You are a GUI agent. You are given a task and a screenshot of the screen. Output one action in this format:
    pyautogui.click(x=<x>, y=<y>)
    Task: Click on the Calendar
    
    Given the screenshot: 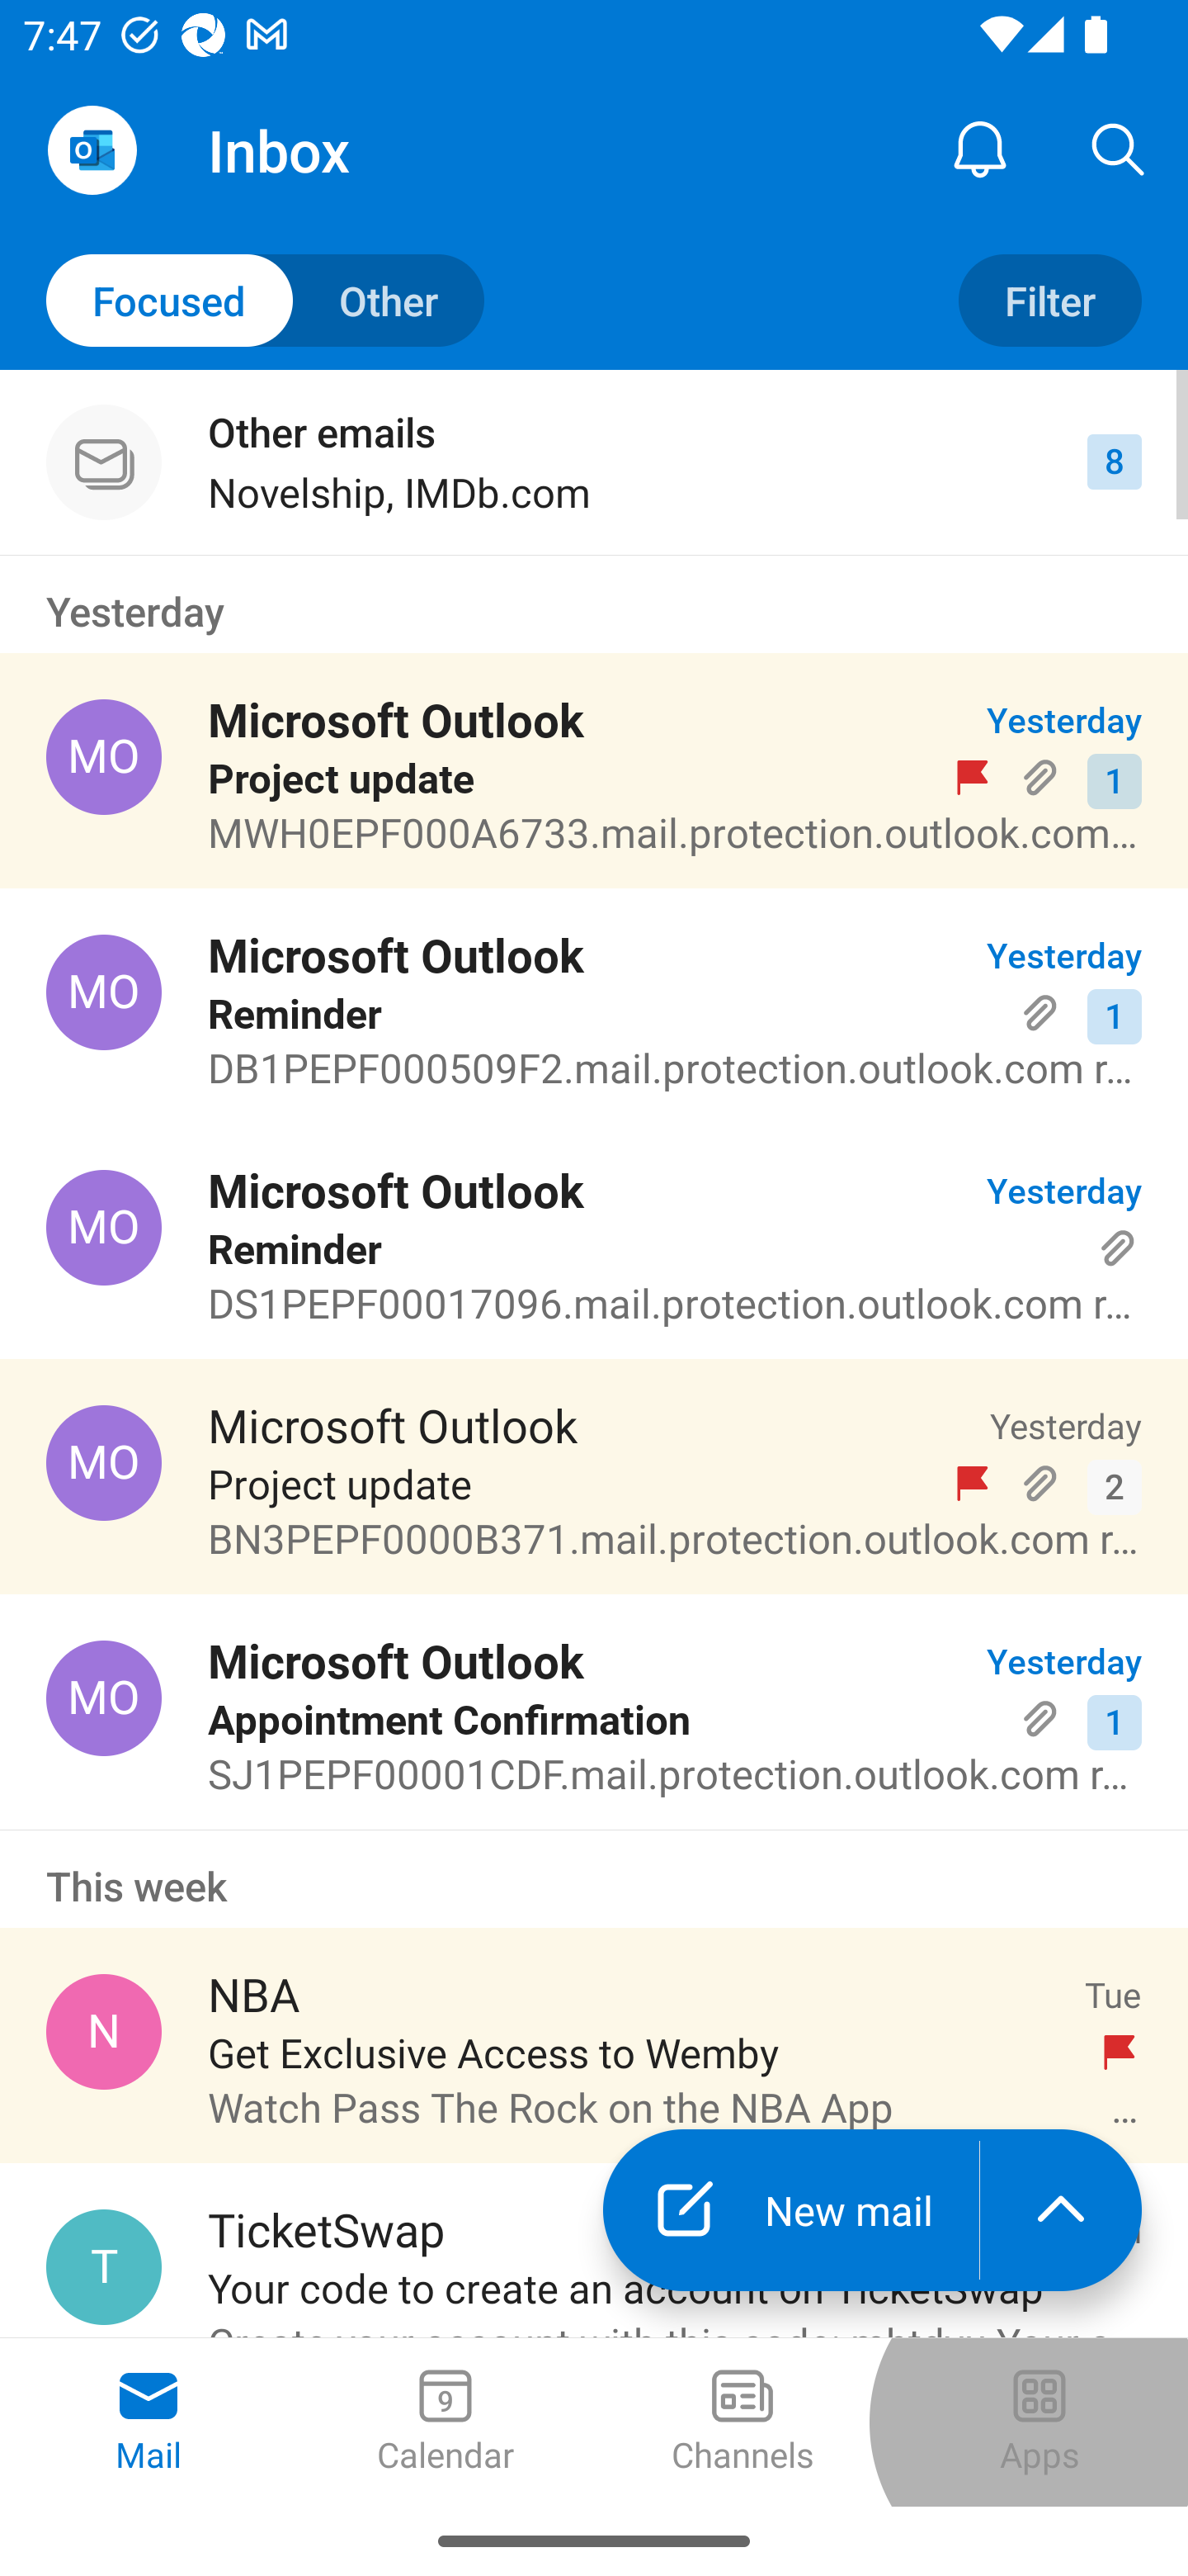 What is the action you would take?
    pyautogui.click(x=445, y=2422)
    